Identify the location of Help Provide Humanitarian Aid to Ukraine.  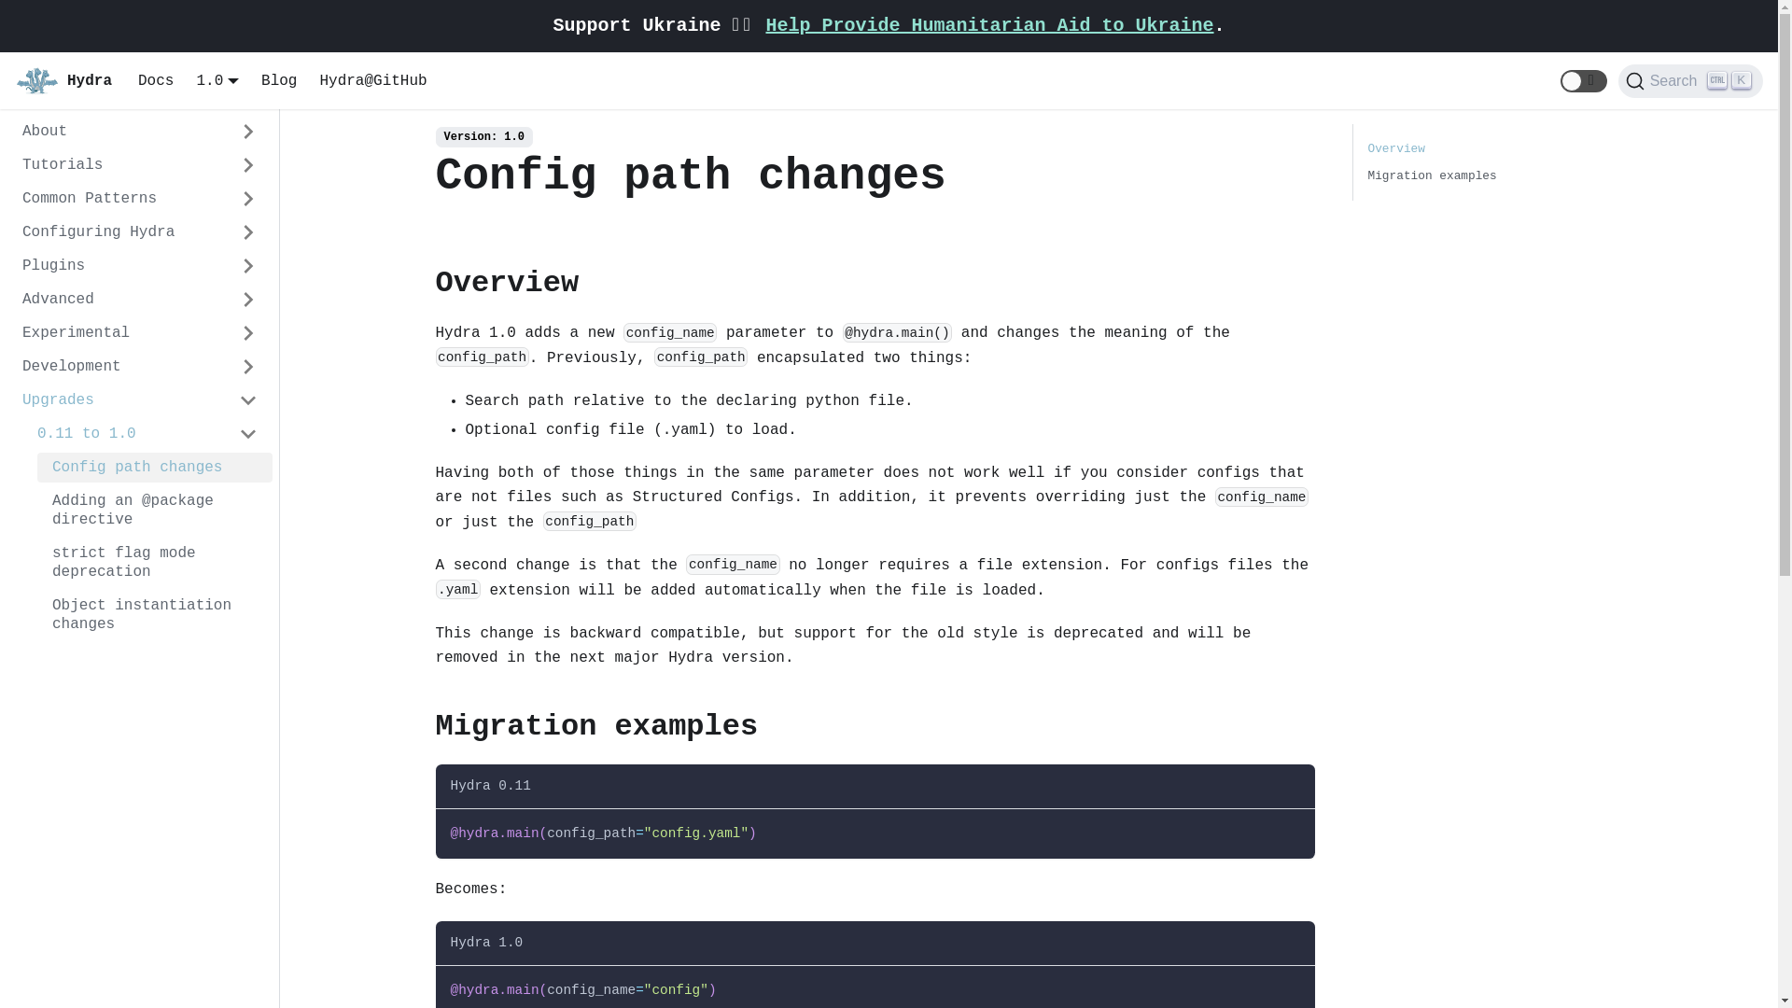
(989, 26).